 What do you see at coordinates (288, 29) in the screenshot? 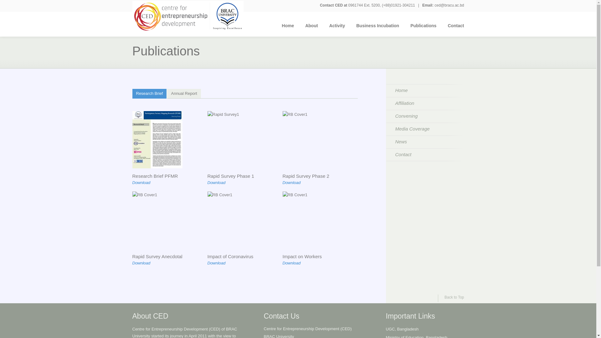
I see `Home` at bounding box center [288, 29].